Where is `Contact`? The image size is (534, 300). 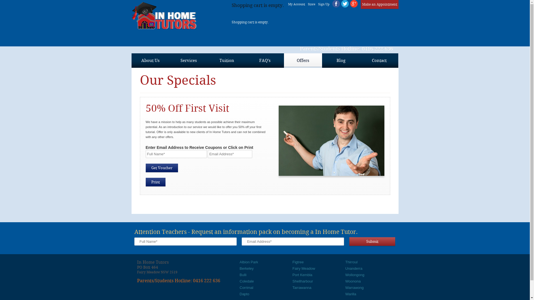
Contact is located at coordinates (379, 61).